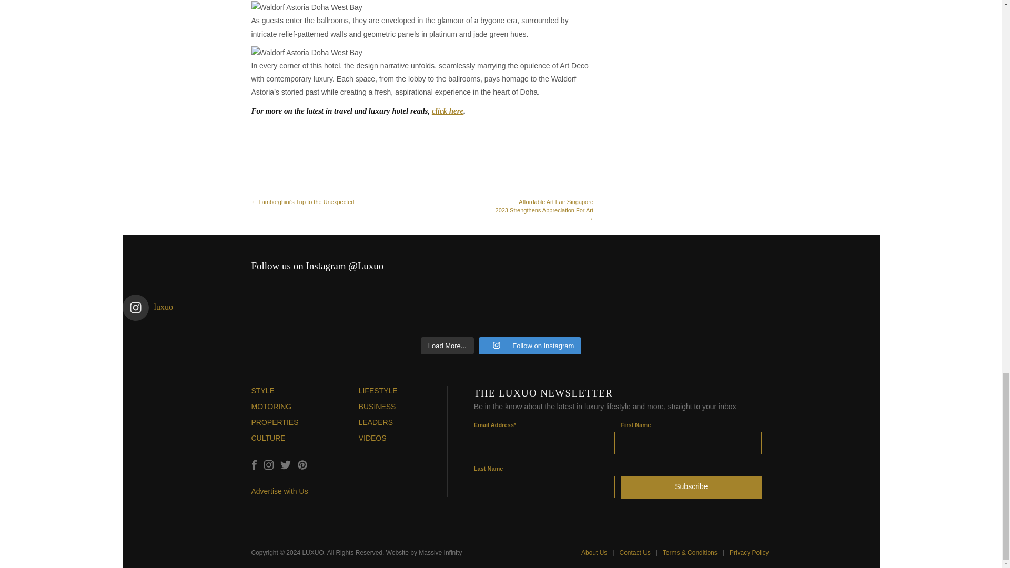 This screenshot has width=1010, height=568. I want to click on 2023 - A trip to the unexpected, so click(330, 184).